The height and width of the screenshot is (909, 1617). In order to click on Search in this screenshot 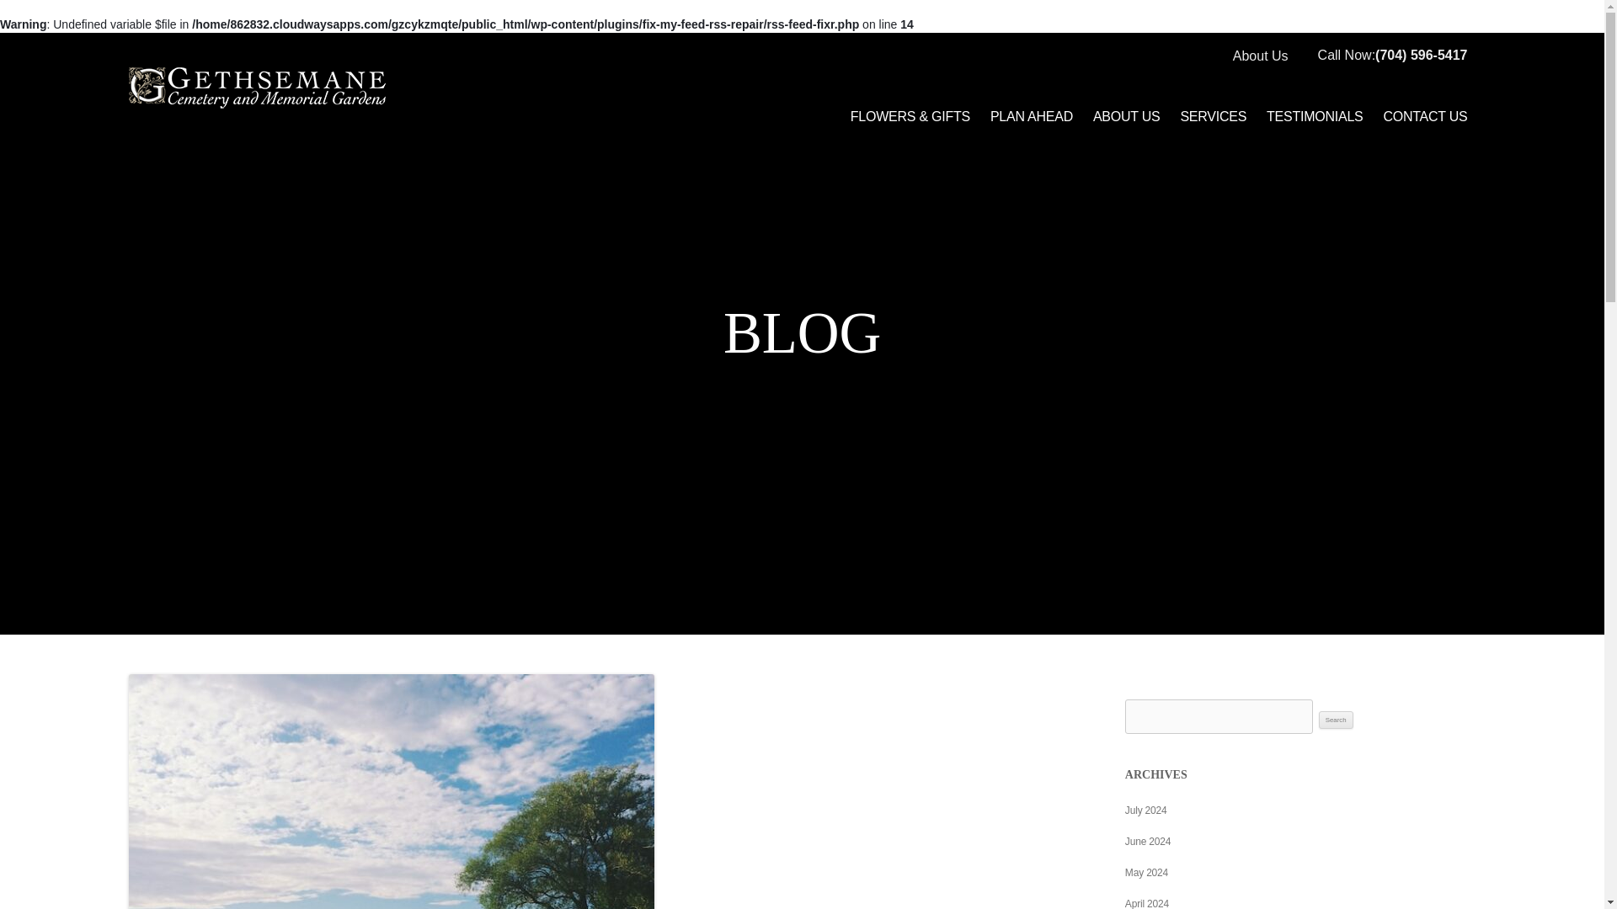, I will do `click(1336, 720)`.